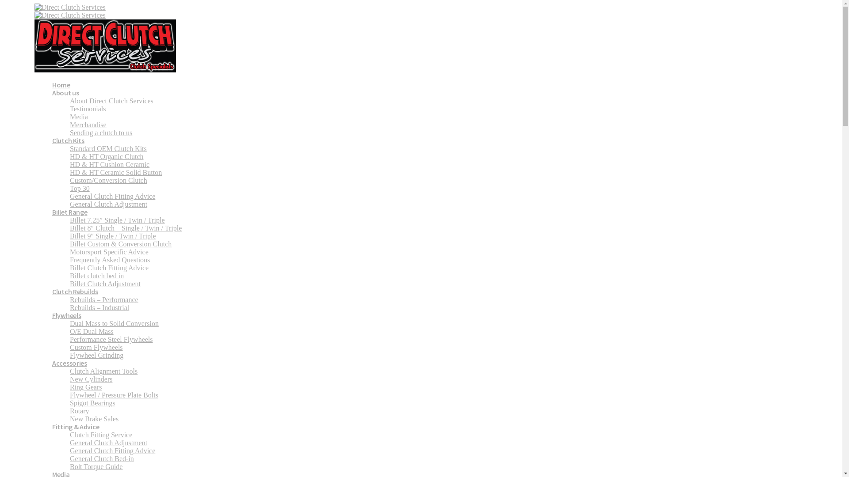 The width and height of the screenshot is (849, 477). I want to click on Merchandise, so click(88, 125).